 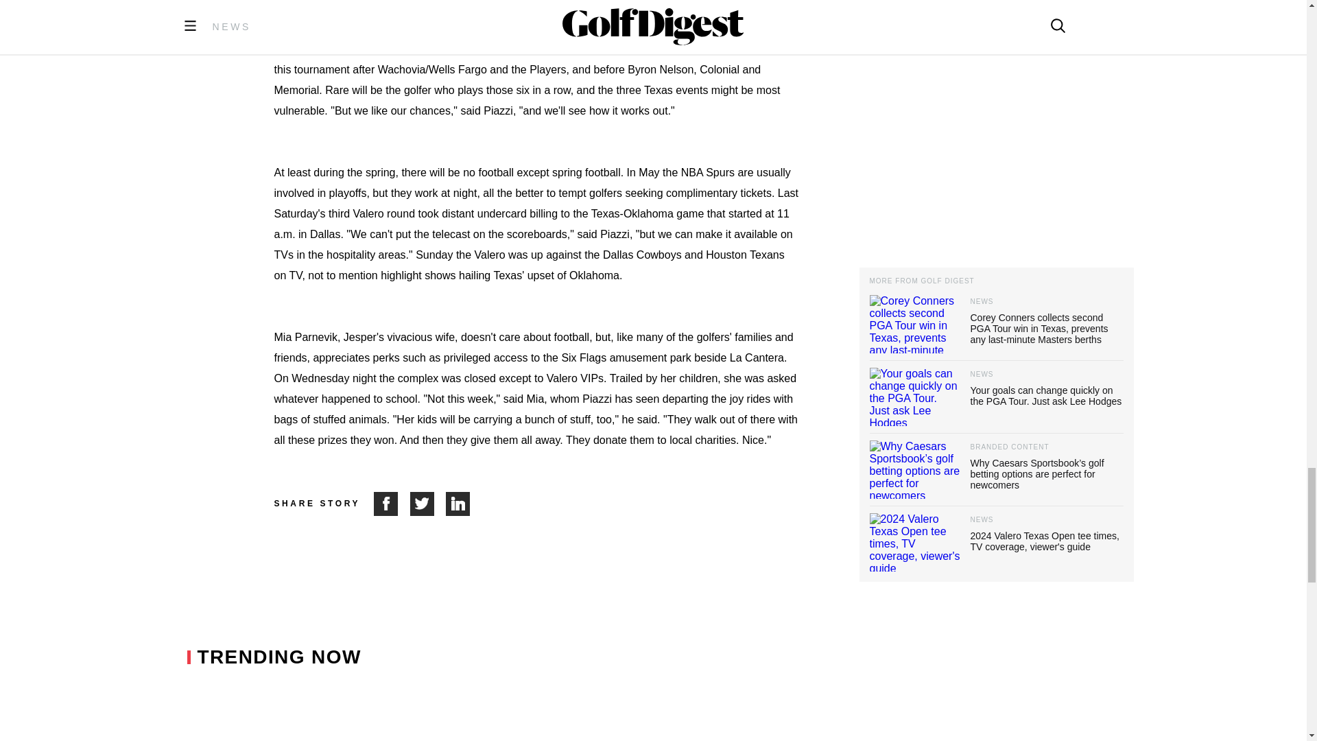 I want to click on Share on Twitter, so click(x=428, y=504).